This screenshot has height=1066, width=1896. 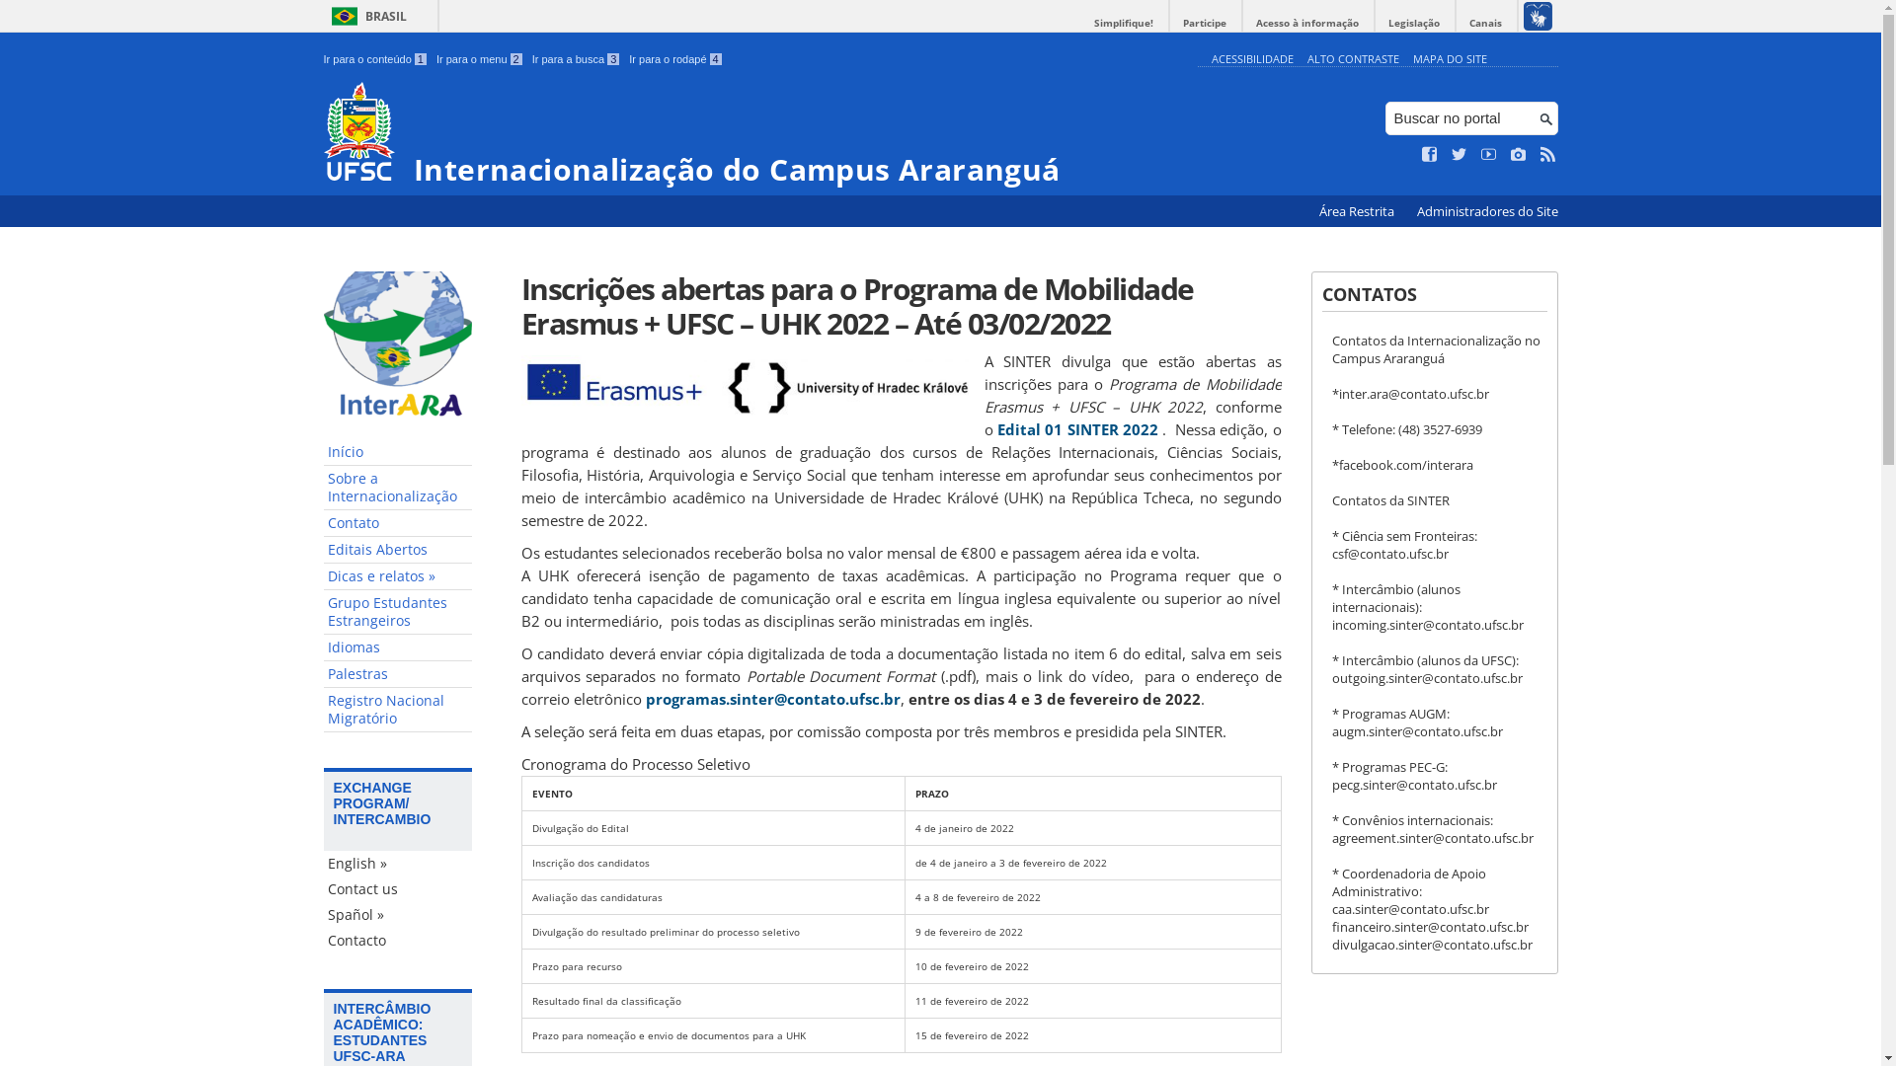 I want to click on Contact us, so click(x=398, y=889).